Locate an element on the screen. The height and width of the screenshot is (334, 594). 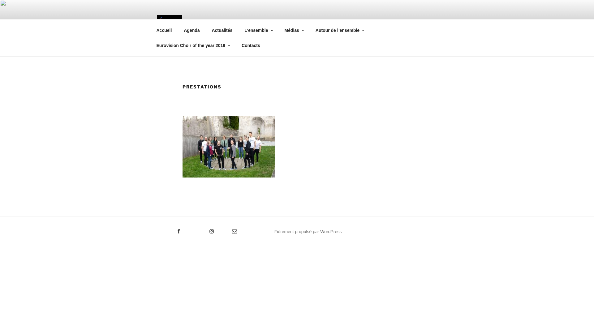
Contacts is located at coordinates (251, 45).